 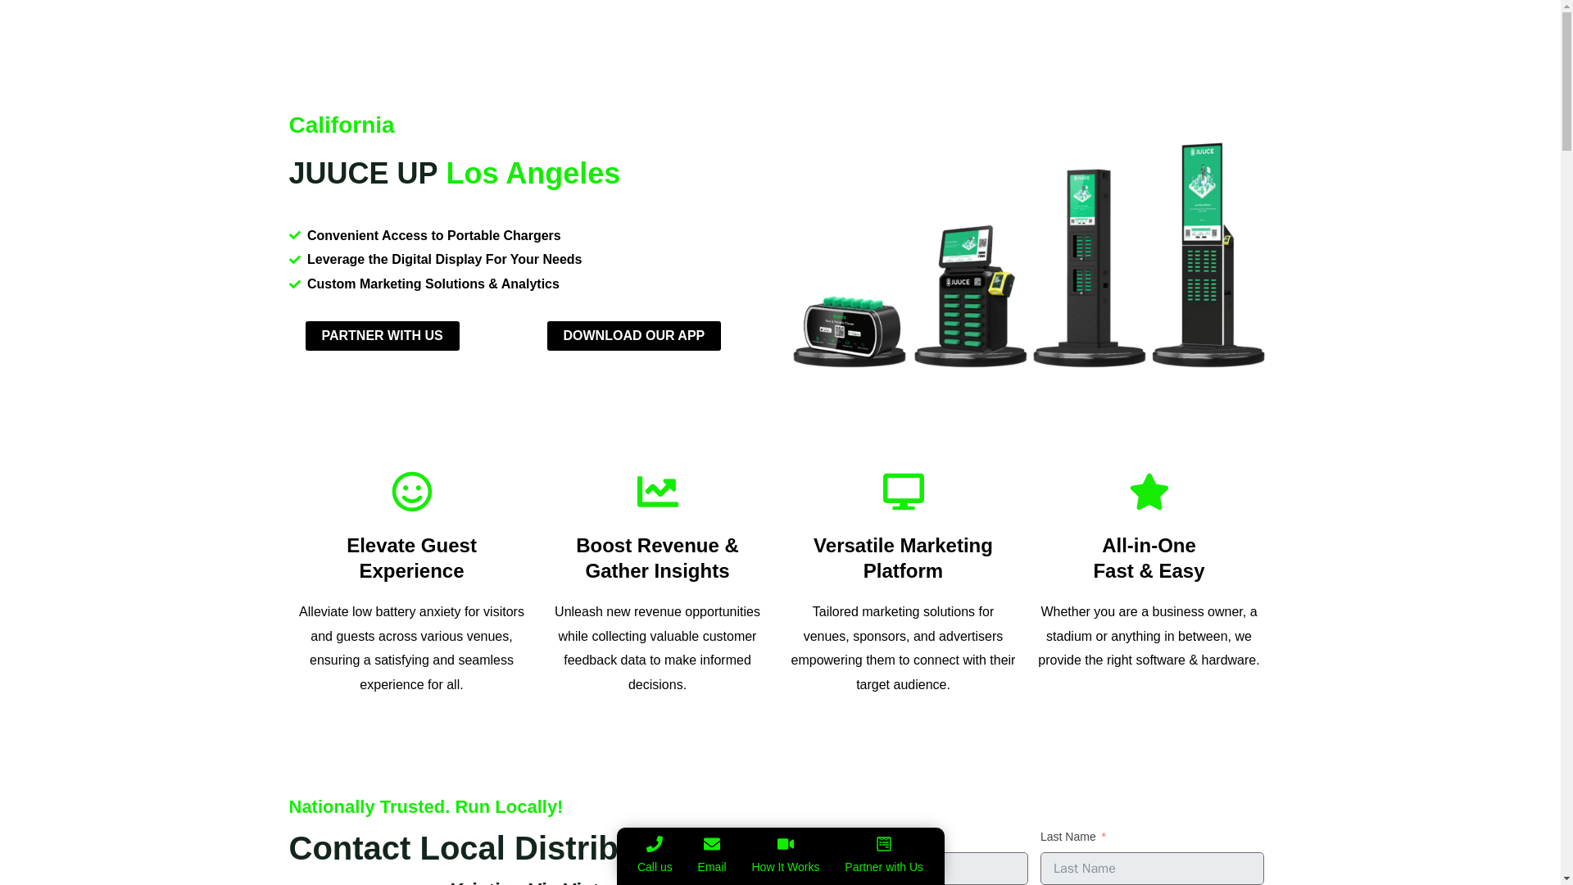 I want to click on DOWNLOAD OUR APP, so click(x=634, y=336).